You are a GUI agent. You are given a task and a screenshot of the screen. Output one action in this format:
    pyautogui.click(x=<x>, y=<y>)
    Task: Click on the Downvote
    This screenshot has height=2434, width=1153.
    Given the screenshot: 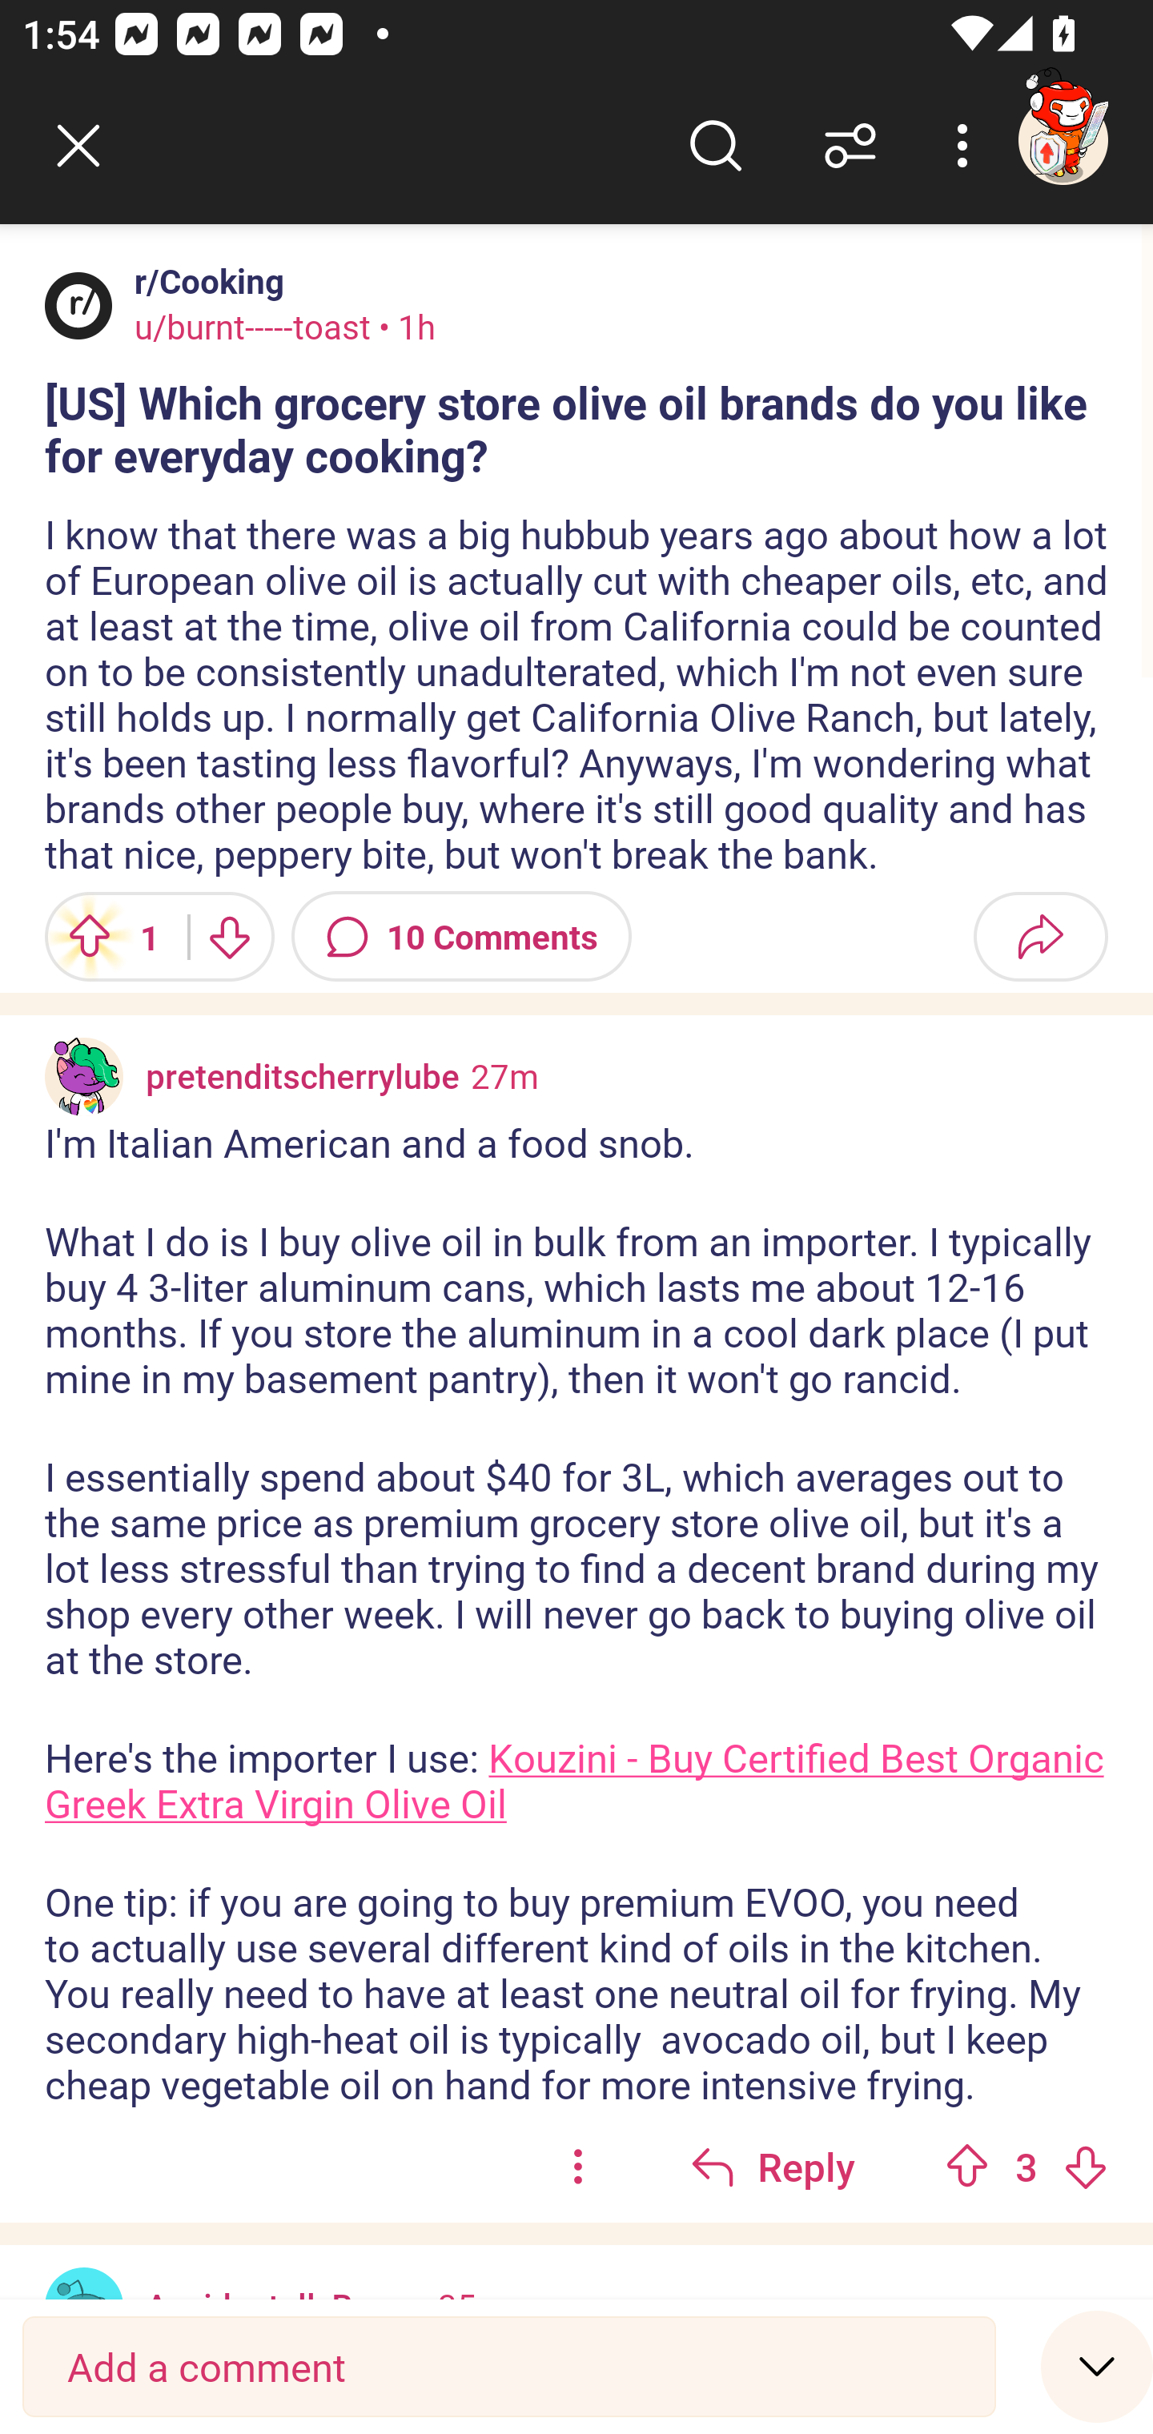 What is the action you would take?
    pyautogui.click(x=1085, y=2166)
    